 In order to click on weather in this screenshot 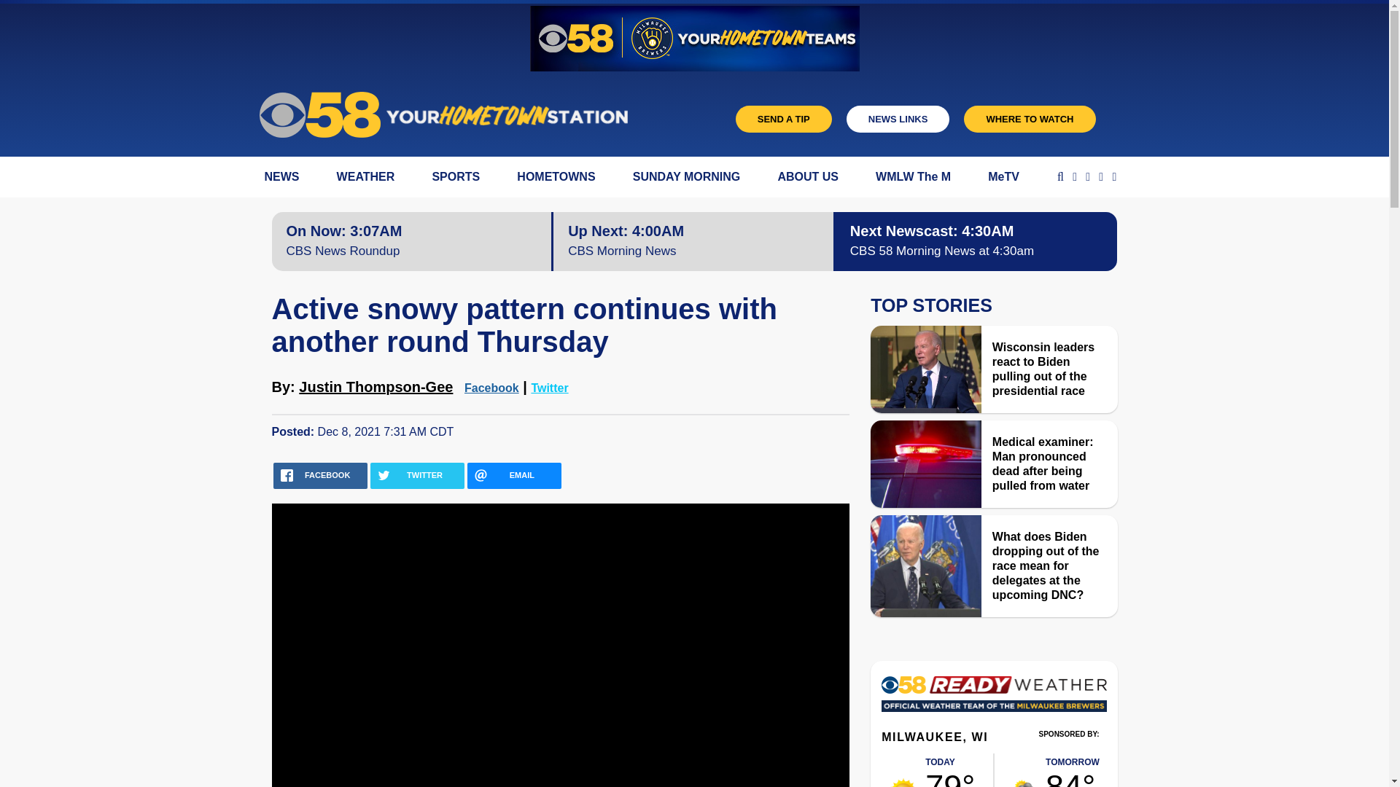, I will do `click(951, 770)`.